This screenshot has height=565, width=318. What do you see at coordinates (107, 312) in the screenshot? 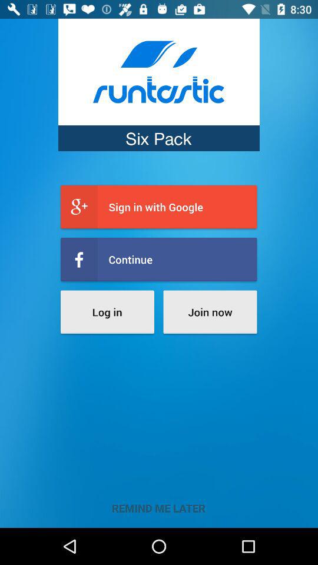
I see `turn off item next to join now` at bounding box center [107, 312].